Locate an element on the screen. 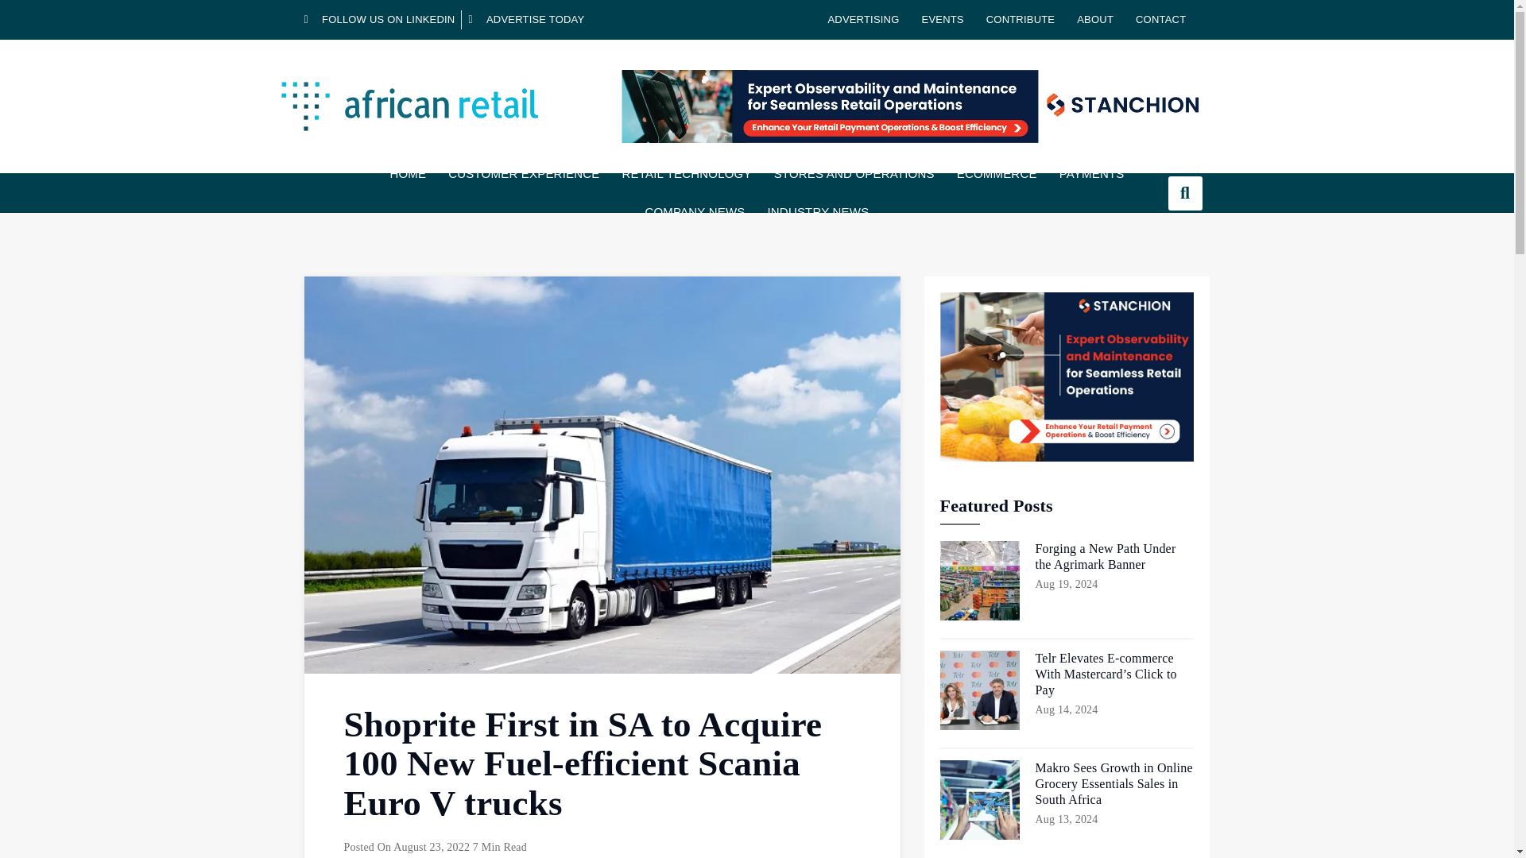 This screenshot has height=858, width=1526. CONTRIBUTE is located at coordinates (1021, 19).